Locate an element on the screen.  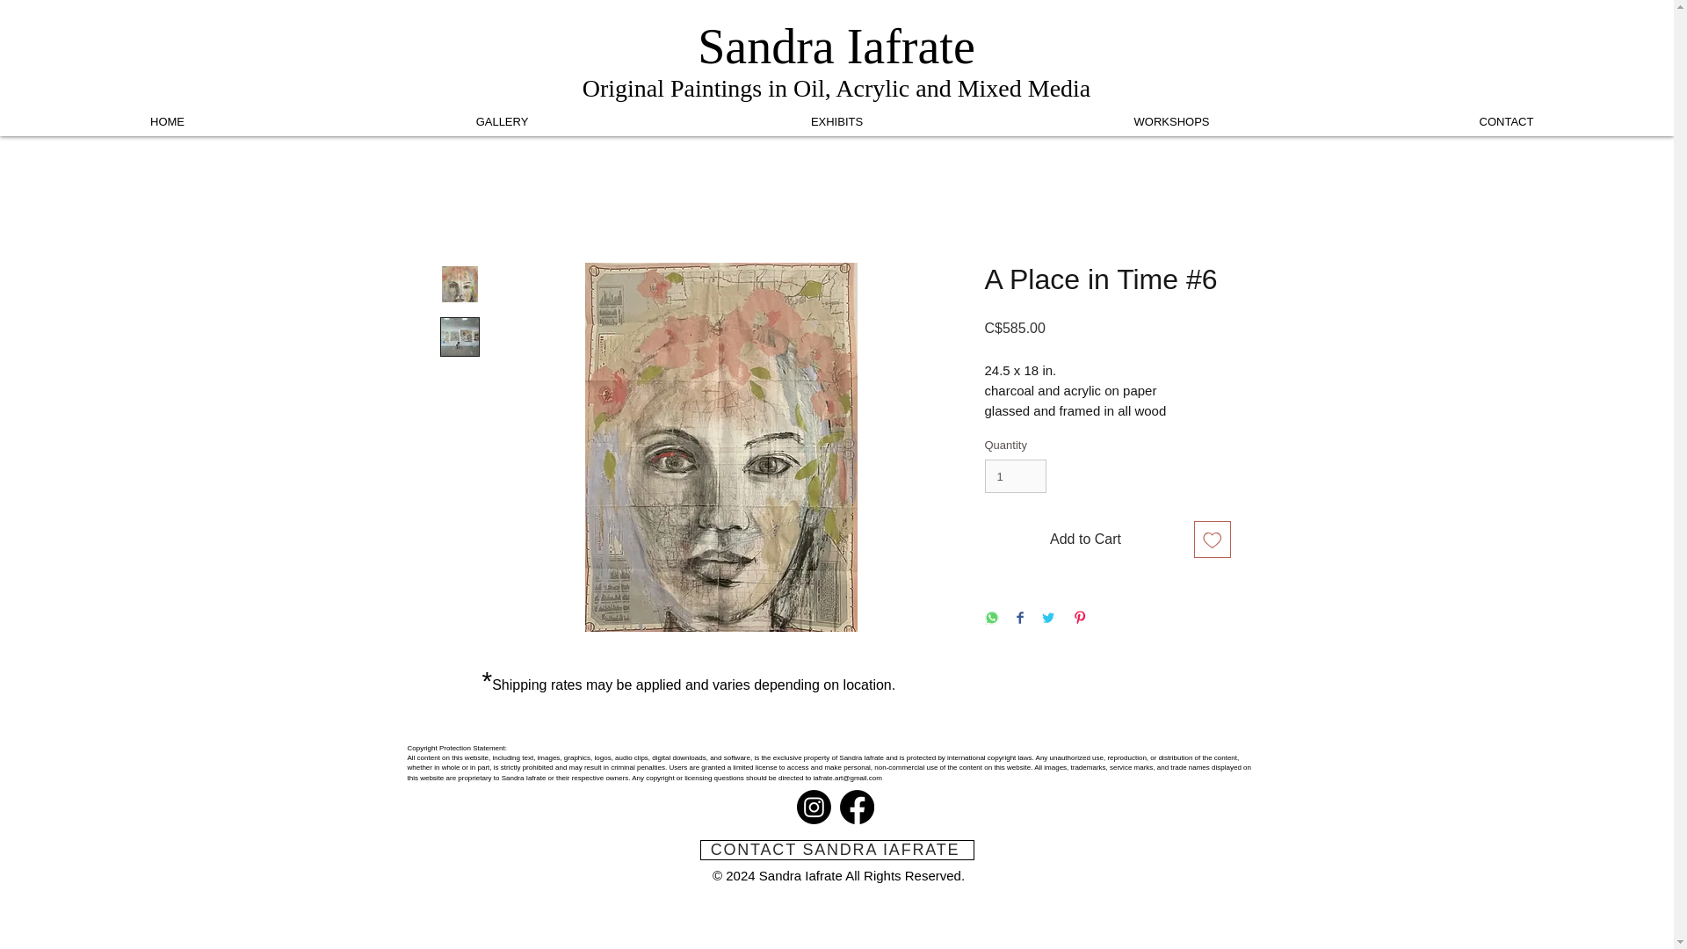
EXHIBITS is located at coordinates (836, 121).